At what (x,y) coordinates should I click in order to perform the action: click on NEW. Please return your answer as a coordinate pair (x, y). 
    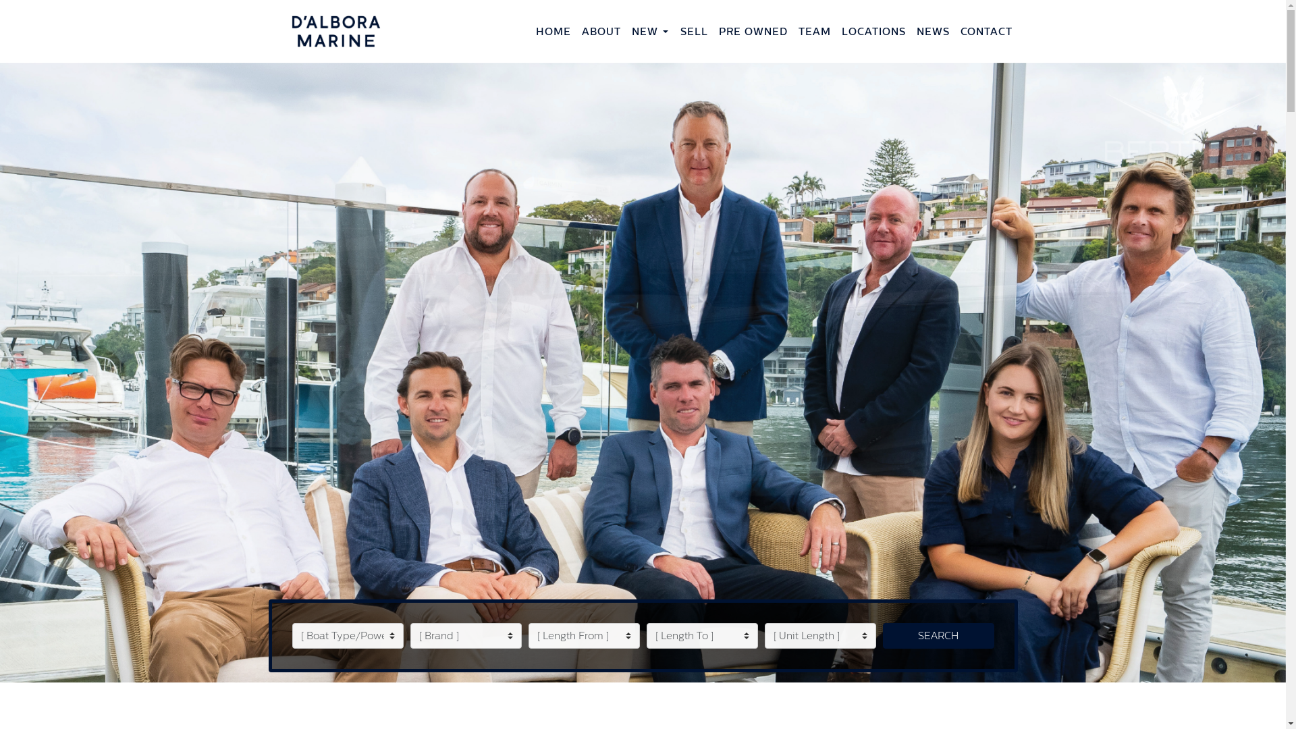
    Looking at the image, I should click on (645, 31).